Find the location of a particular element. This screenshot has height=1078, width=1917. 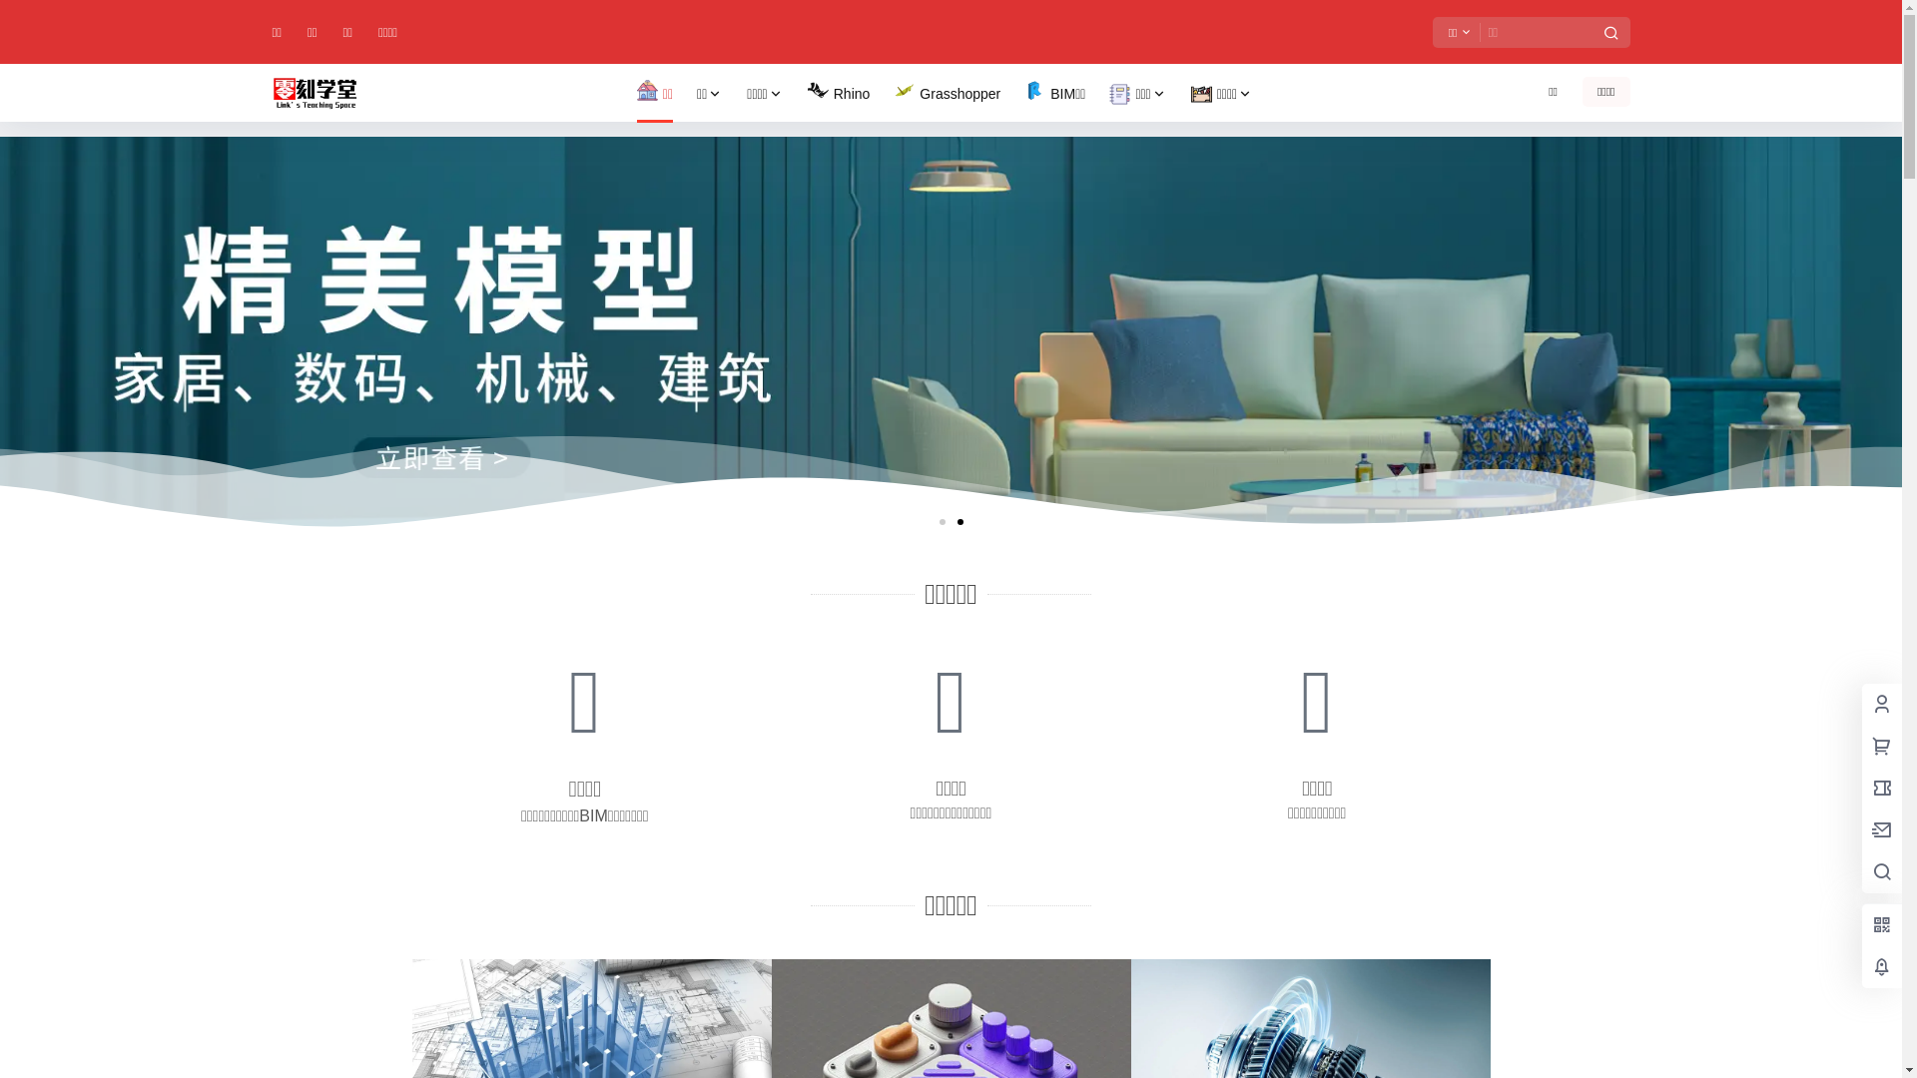

Grasshopper is located at coordinates (947, 94).